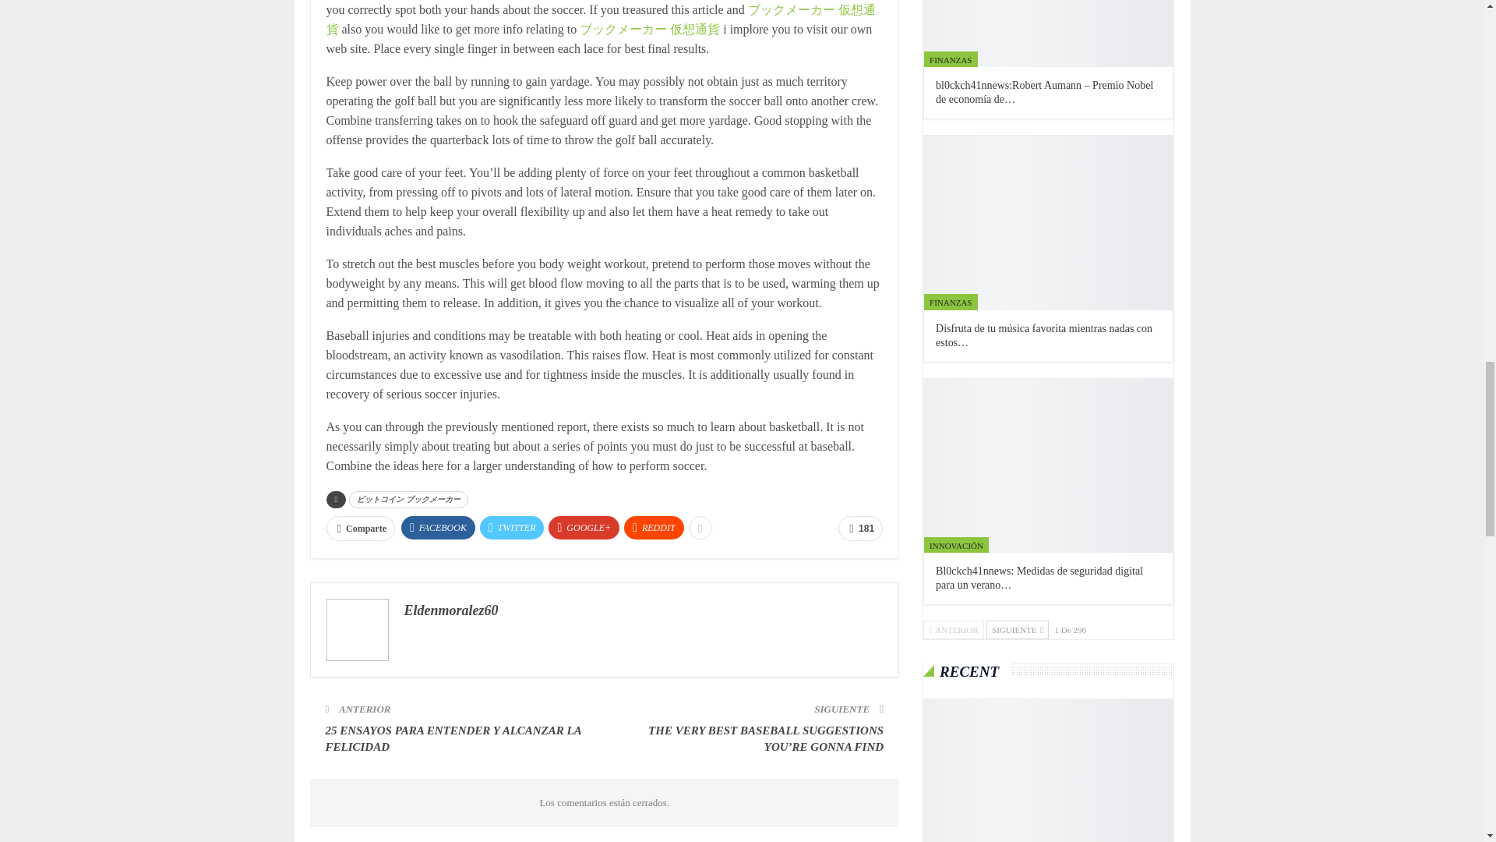  Describe the element at coordinates (438, 528) in the screenshot. I see `FACEBOOK` at that location.